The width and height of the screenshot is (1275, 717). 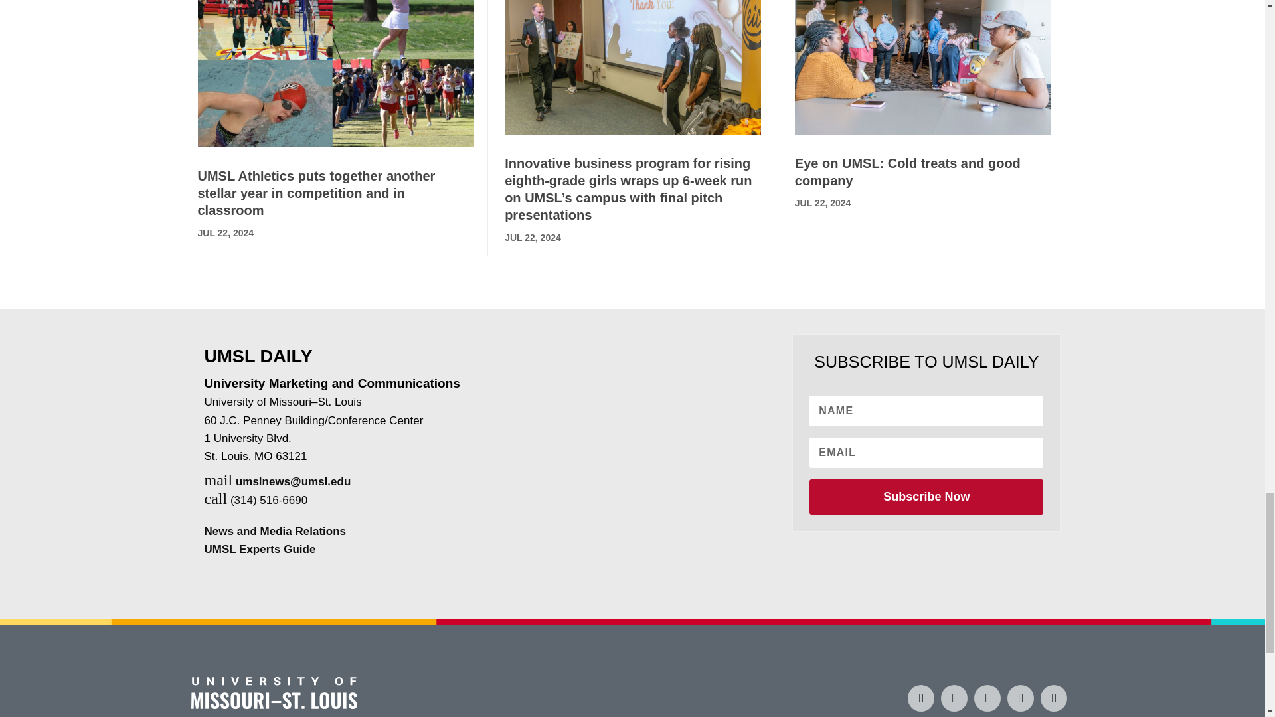 What do you see at coordinates (260, 549) in the screenshot?
I see `UMSL Experts Guide` at bounding box center [260, 549].